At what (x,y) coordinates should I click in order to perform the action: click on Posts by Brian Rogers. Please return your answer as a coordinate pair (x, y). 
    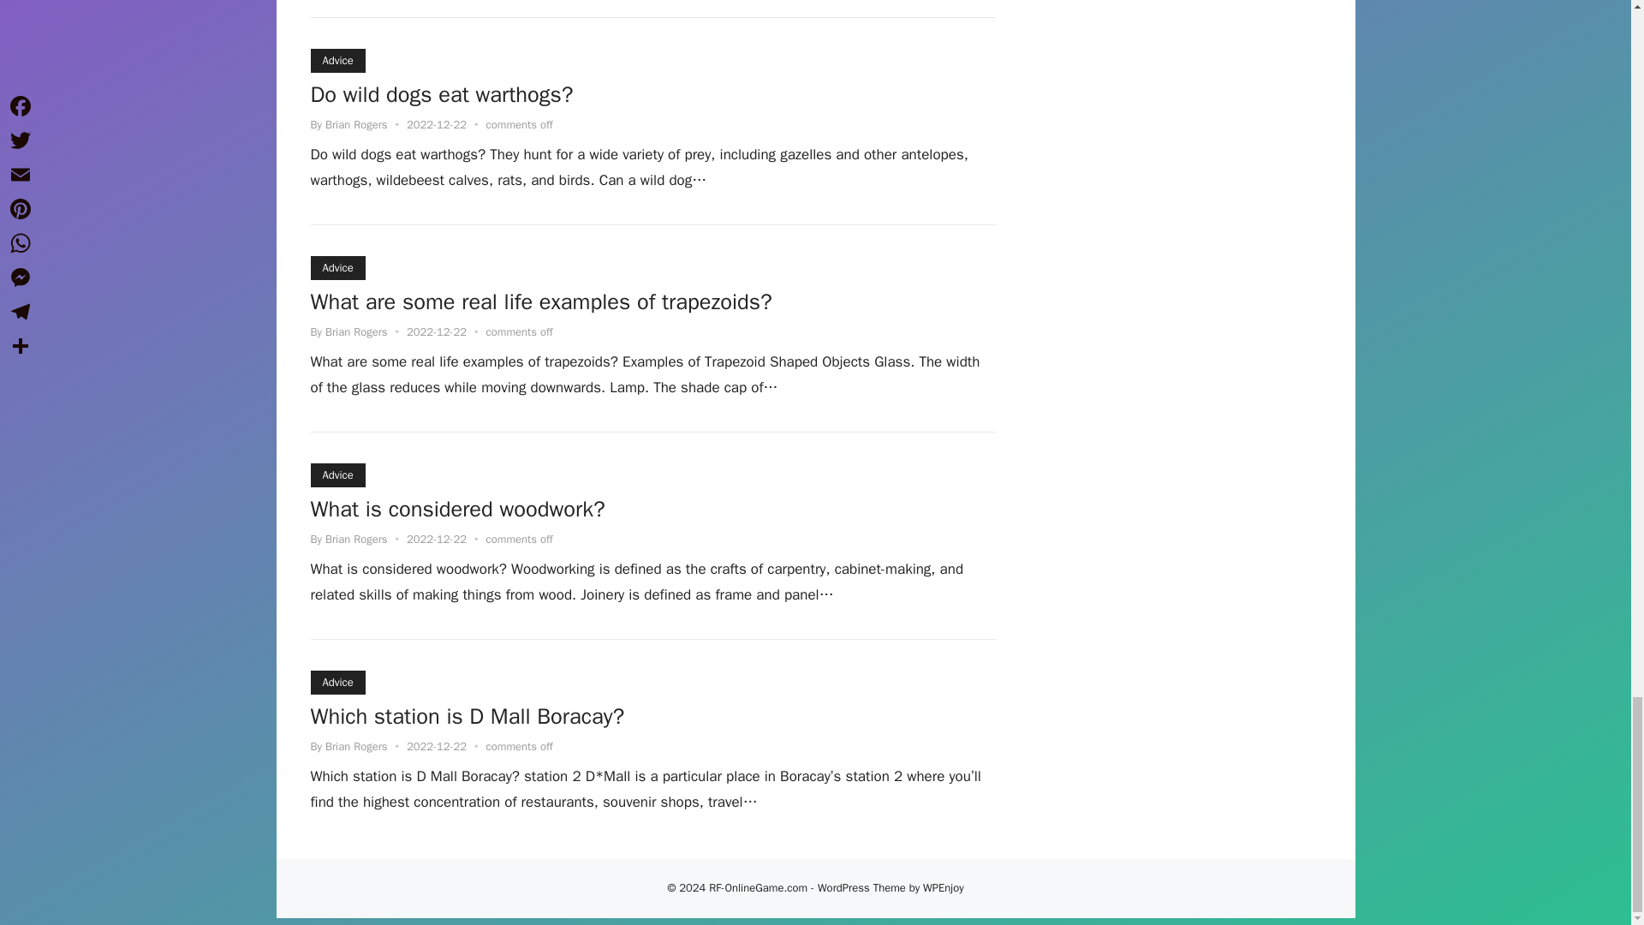
    Looking at the image, I should click on (356, 746).